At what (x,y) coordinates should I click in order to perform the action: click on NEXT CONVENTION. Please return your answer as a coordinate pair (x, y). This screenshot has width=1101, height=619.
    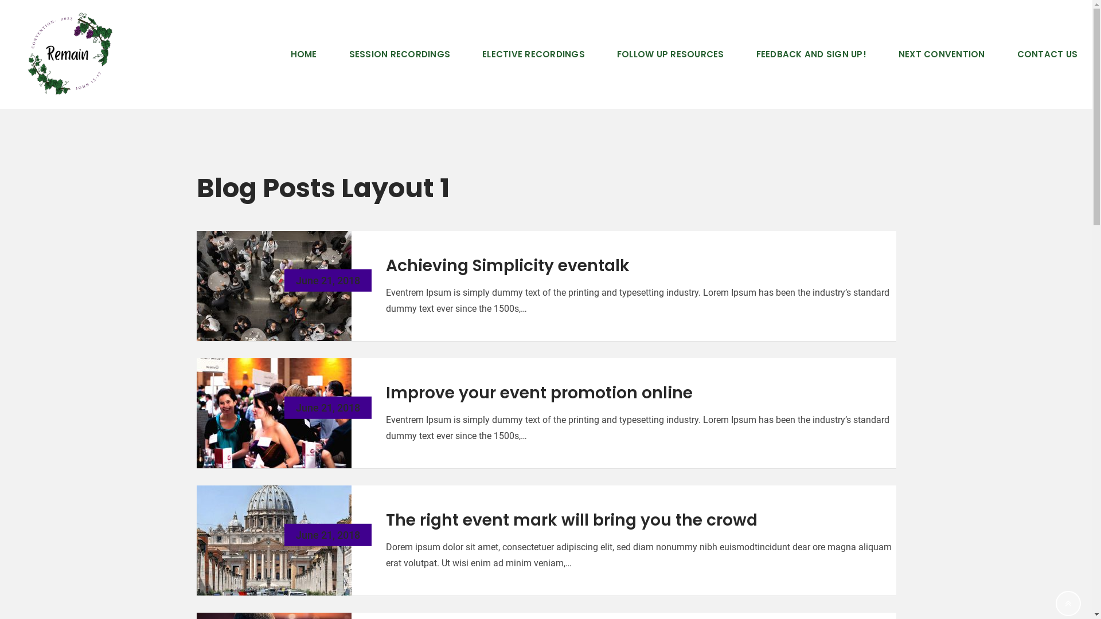
    Looking at the image, I should click on (942, 54).